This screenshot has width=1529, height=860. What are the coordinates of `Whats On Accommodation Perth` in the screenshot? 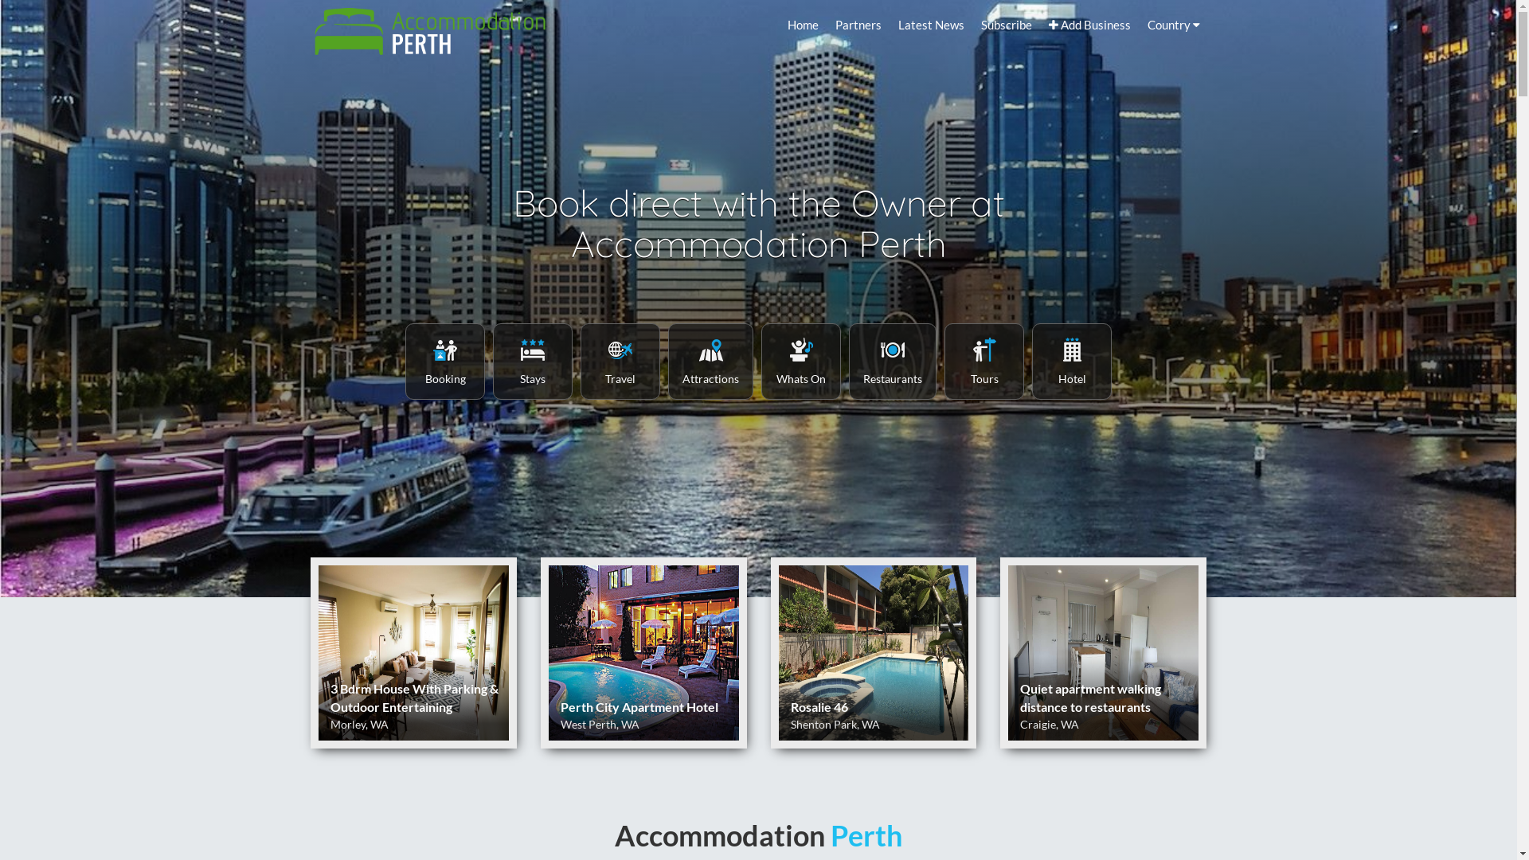 It's located at (801, 362).